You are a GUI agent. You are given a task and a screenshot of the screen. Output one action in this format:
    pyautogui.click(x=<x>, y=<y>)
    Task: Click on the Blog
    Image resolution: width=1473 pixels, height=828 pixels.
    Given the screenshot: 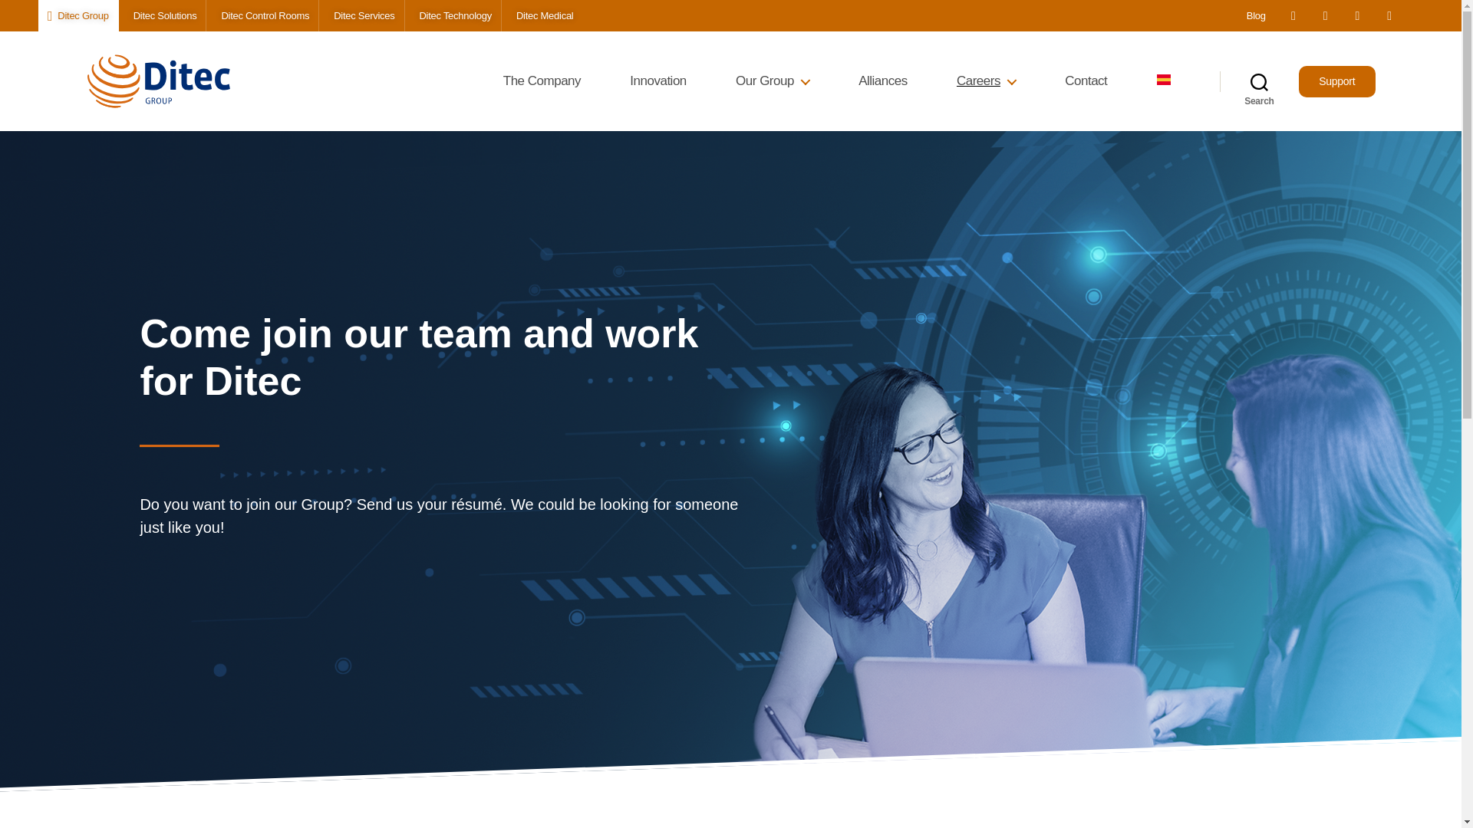 What is the action you would take?
    pyautogui.click(x=1251, y=15)
    